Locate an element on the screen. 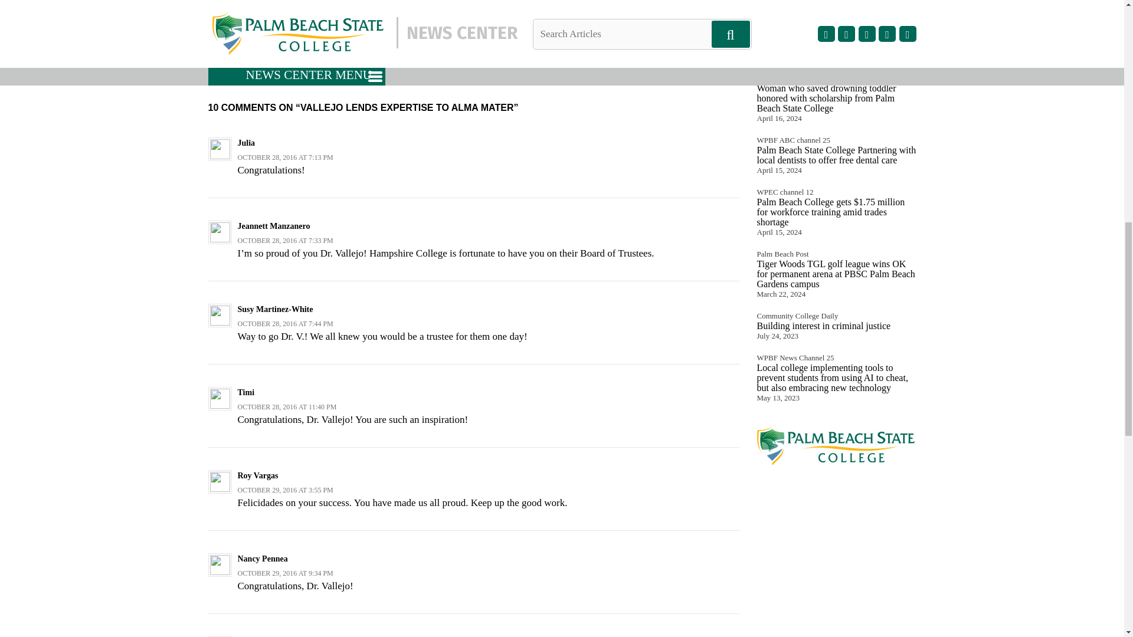 This screenshot has width=1133, height=637. OCTOBER 28, 2016 AT 11:40 PM is located at coordinates (287, 406).